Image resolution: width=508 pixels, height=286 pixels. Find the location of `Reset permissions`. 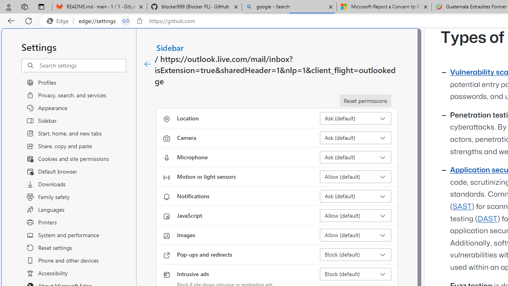

Reset permissions is located at coordinates (365, 101).